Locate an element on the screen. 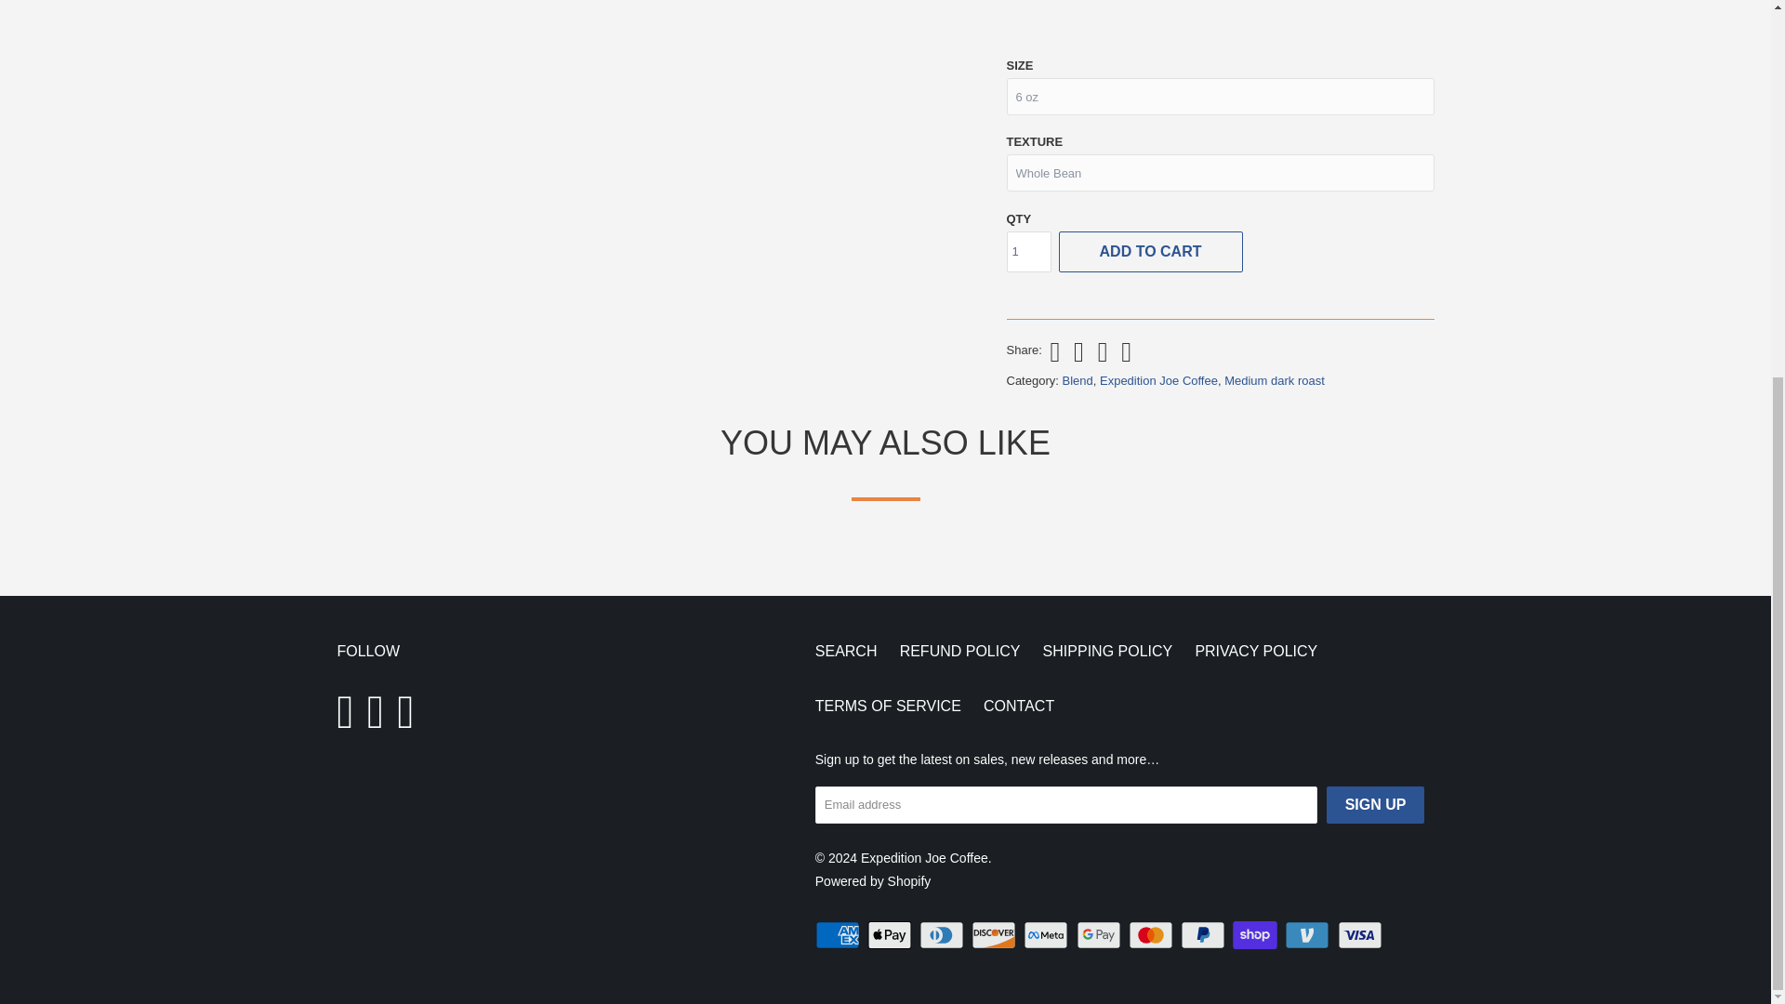 The image size is (1785, 1004). PayPal is located at coordinates (1205, 935).